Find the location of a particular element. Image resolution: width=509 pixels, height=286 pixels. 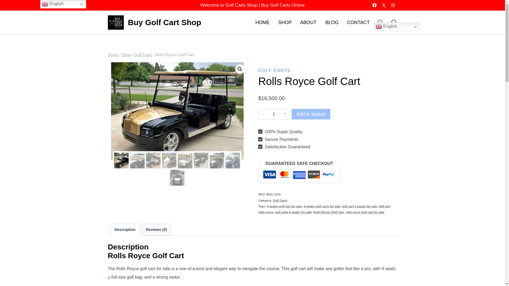

Golf Carts is located at coordinates (143, 55).